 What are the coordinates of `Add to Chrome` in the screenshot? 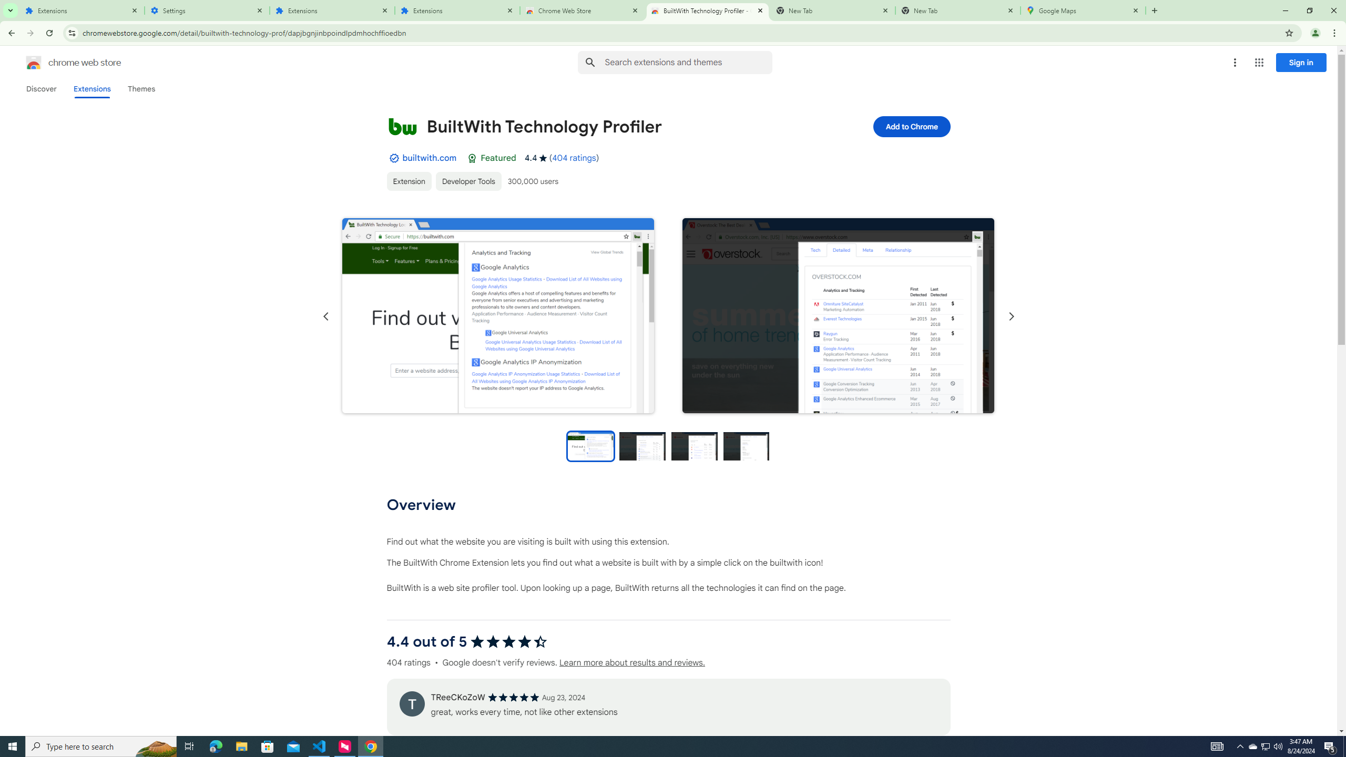 It's located at (911, 126).